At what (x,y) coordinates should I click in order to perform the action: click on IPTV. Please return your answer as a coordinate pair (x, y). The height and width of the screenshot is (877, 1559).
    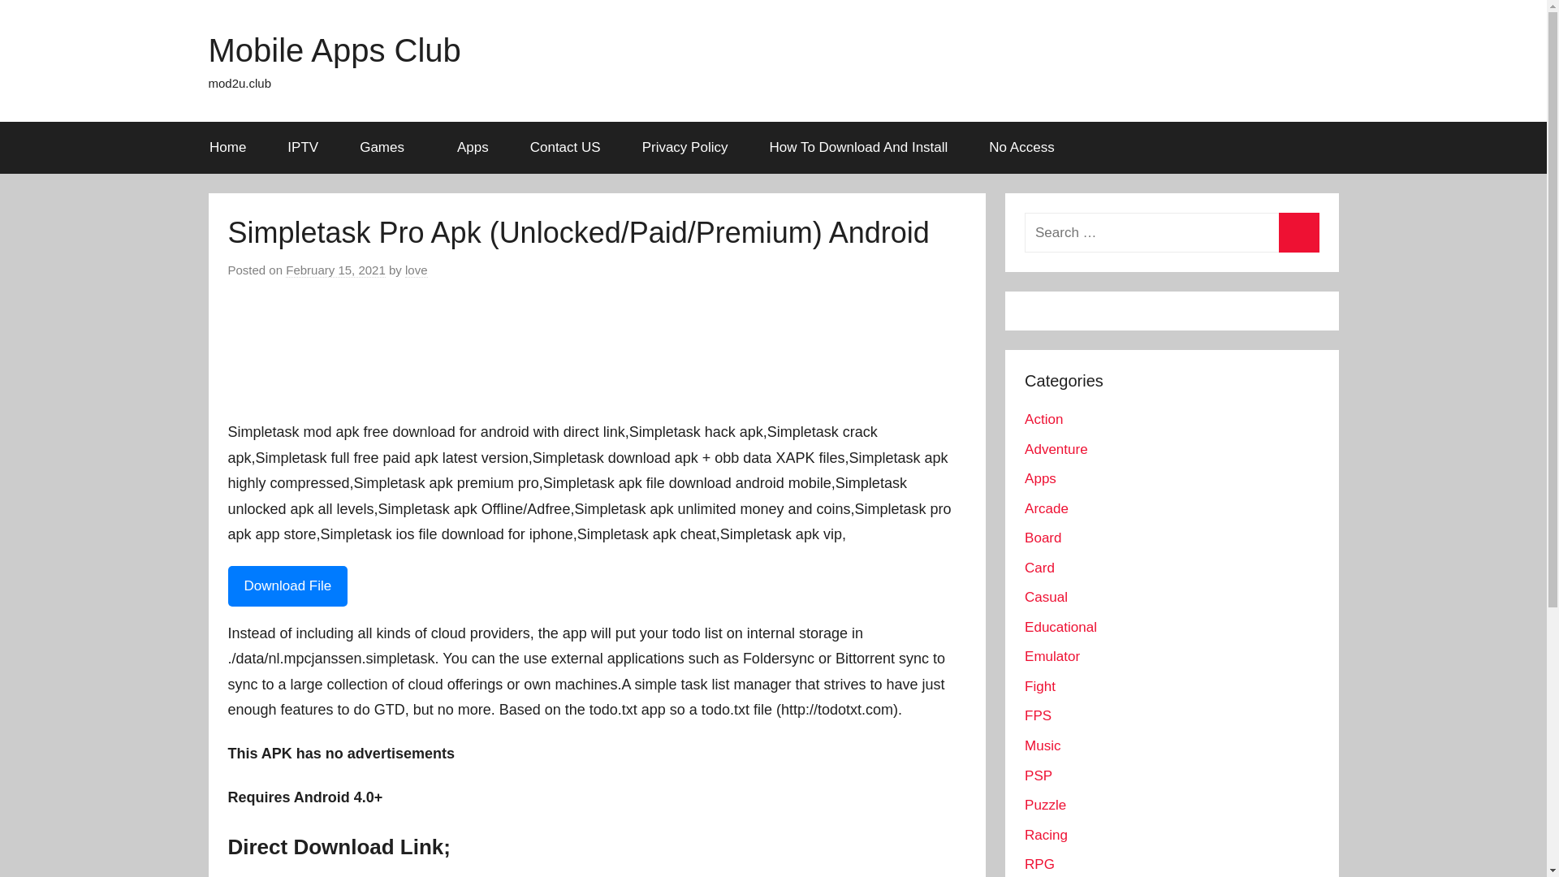
    Looking at the image, I should click on (303, 148).